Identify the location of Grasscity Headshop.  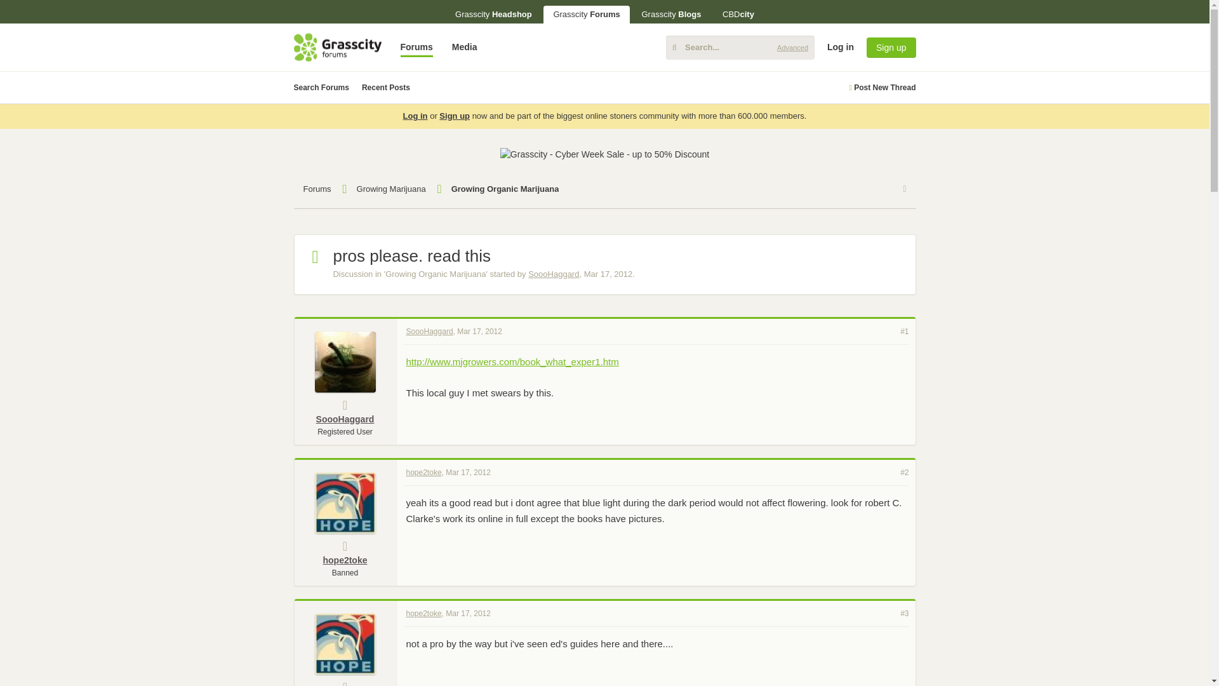
(493, 14).